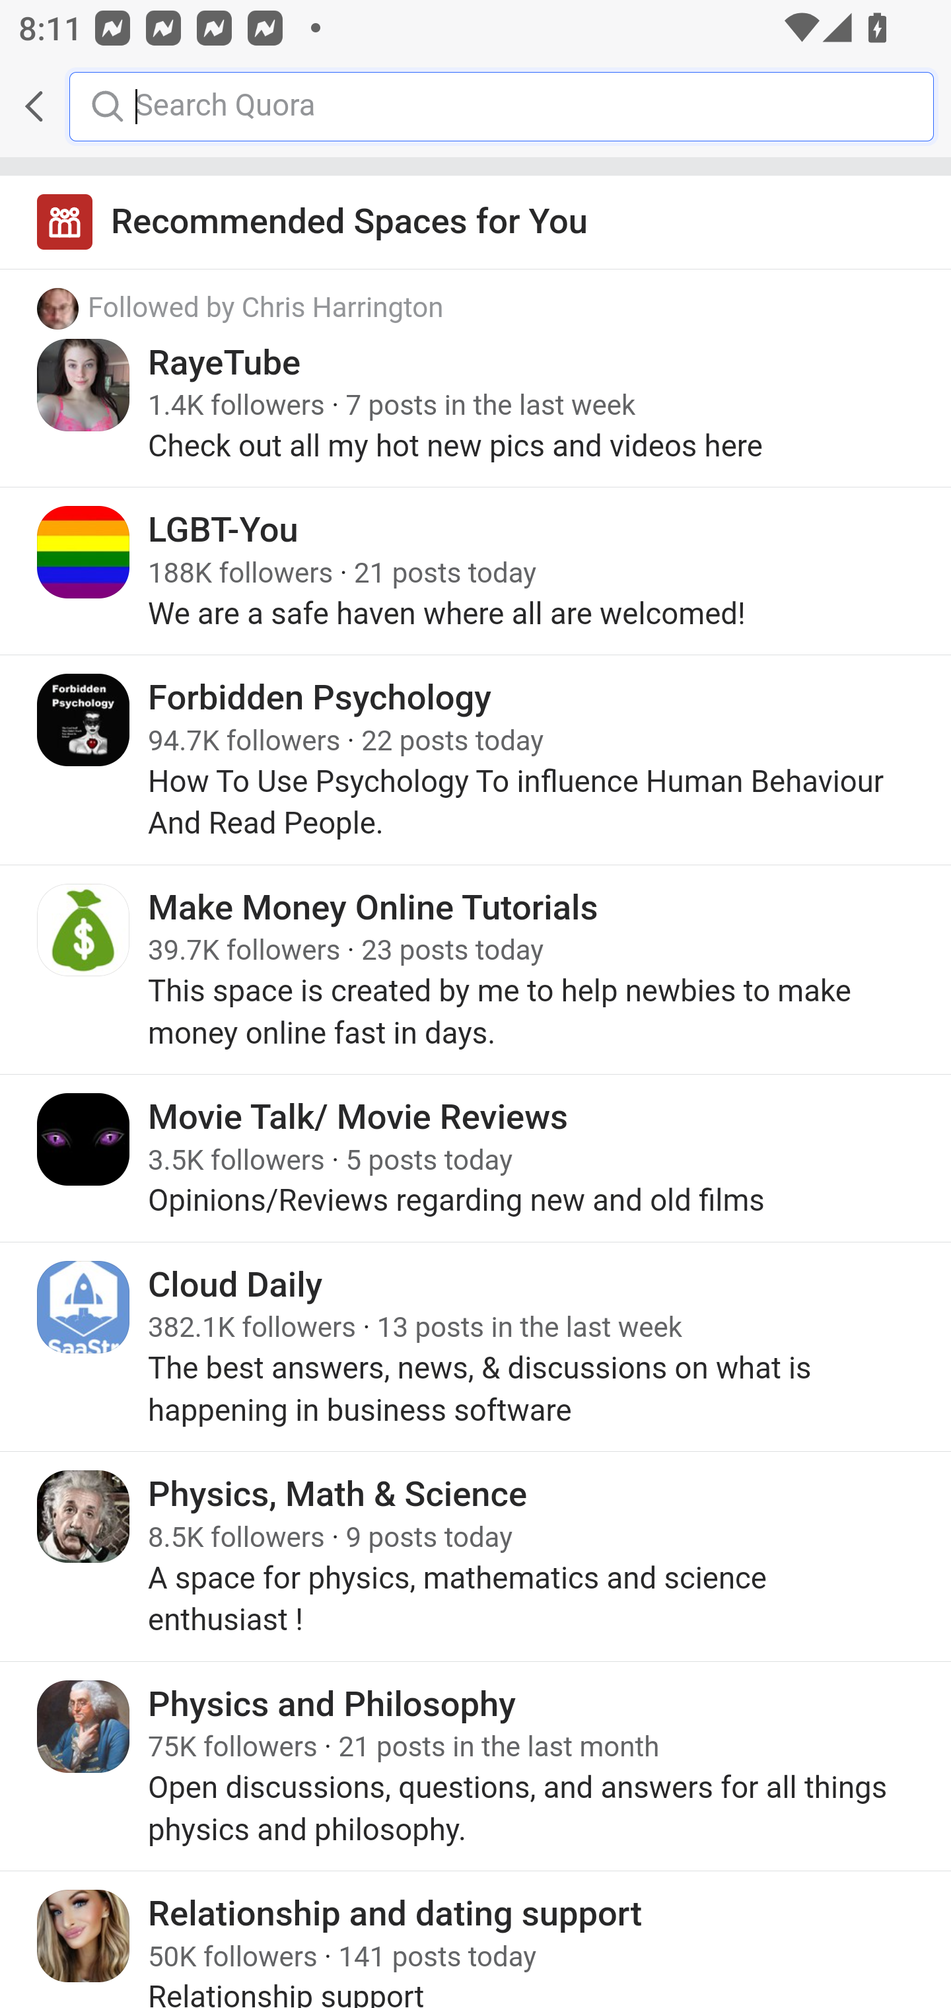  What do you see at coordinates (84, 384) in the screenshot?
I see `Icon for RayeTube` at bounding box center [84, 384].